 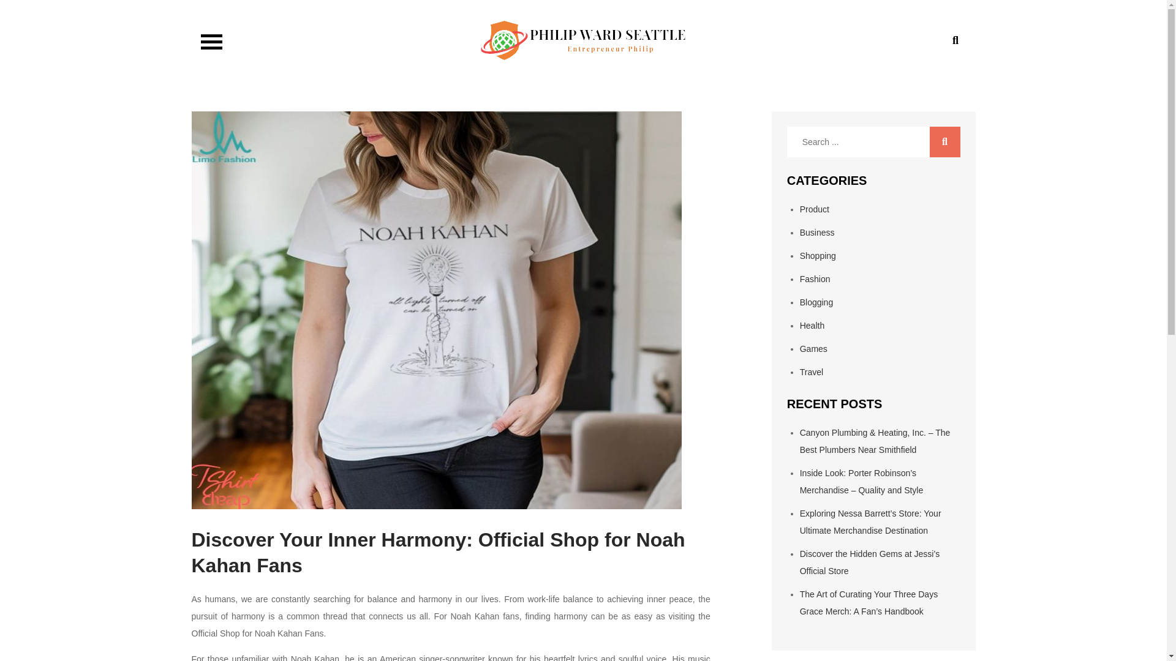 What do you see at coordinates (816, 302) in the screenshot?
I see `Blogging` at bounding box center [816, 302].